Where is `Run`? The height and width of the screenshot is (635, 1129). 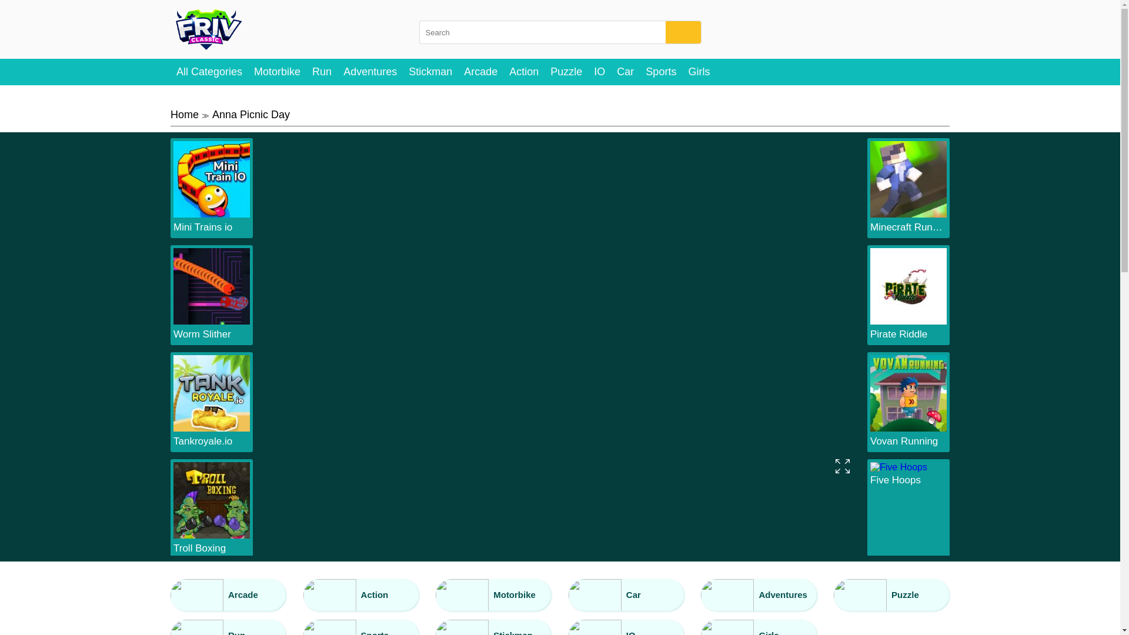 Run is located at coordinates (322, 72).